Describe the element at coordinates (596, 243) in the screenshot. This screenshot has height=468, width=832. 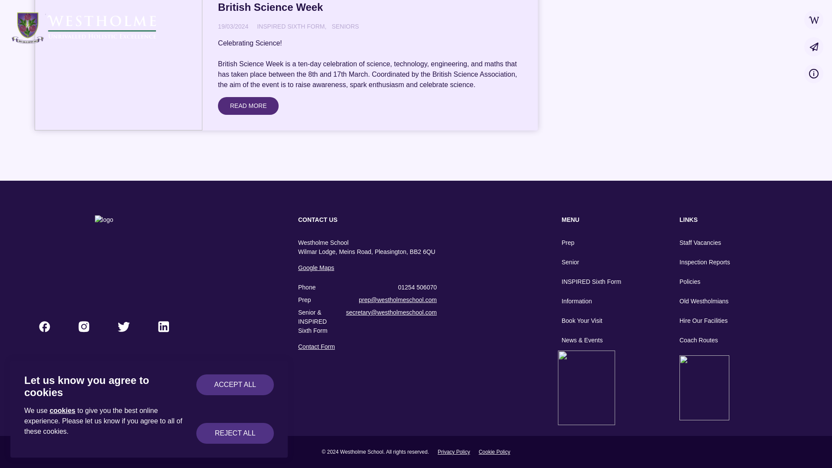
I see `Prep` at that location.